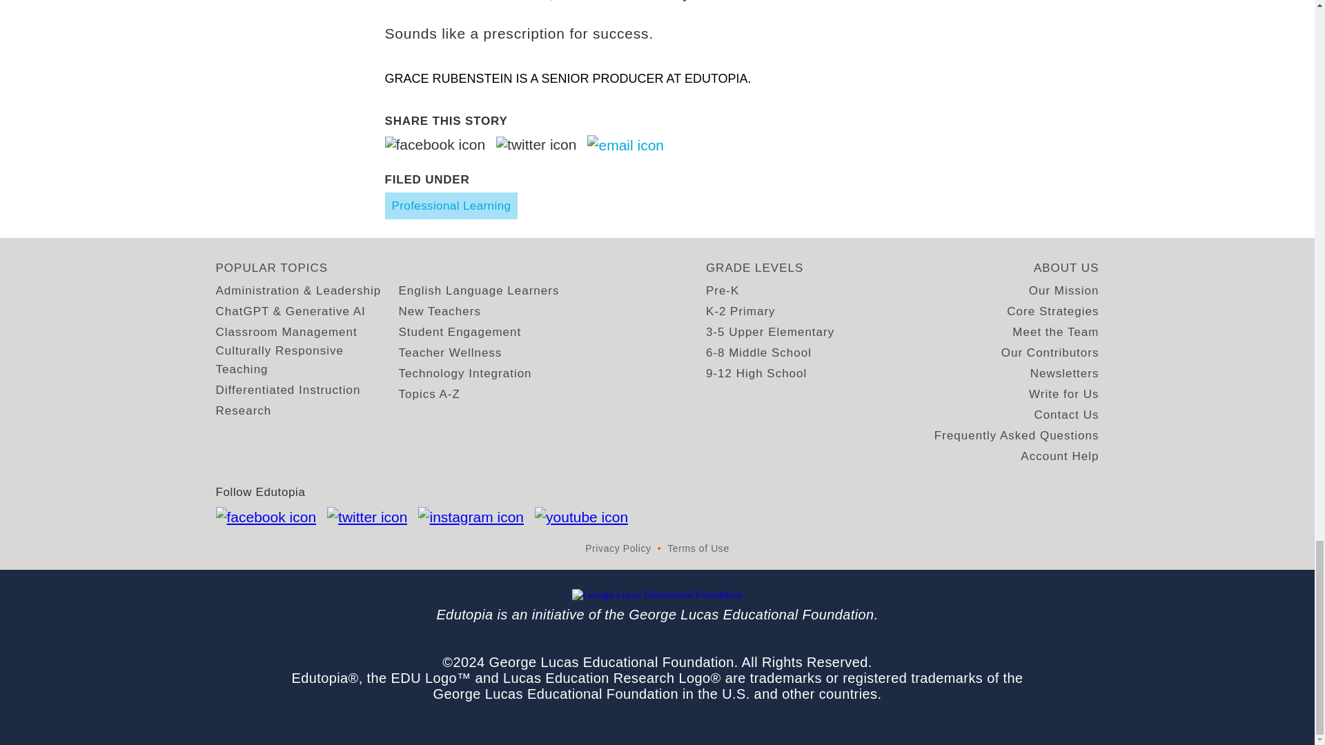 The image size is (1325, 745). Describe the element at coordinates (429, 395) in the screenshot. I see `Topics A-Z` at that location.